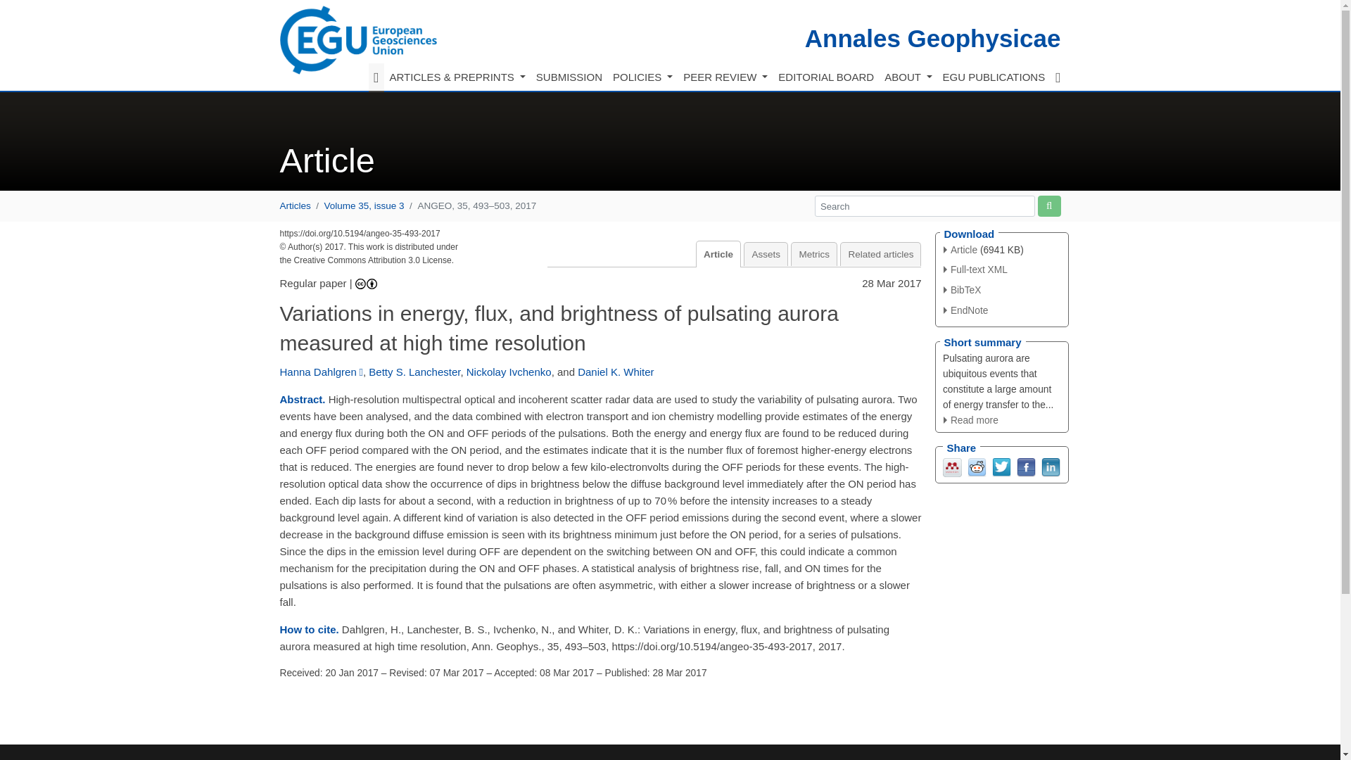 This screenshot has width=1351, height=760. I want to click on Facebook, so click(1025, 466).